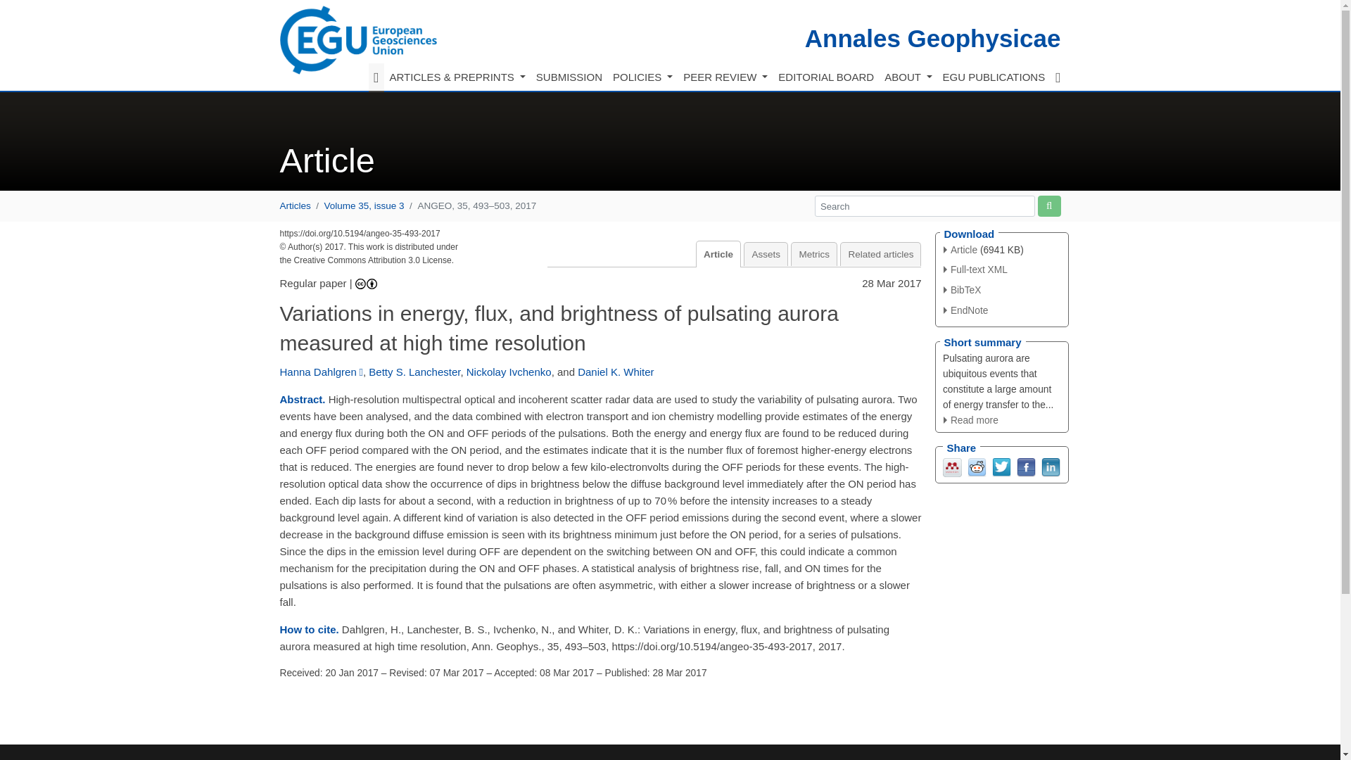 This screenshot has width=1351, height=760. I want to click on Facebook, so click(1025, 466).